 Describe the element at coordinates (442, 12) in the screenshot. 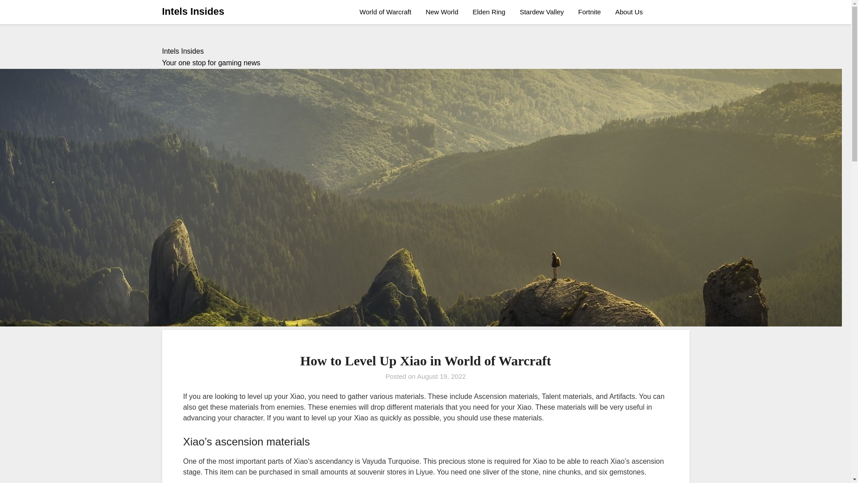

I see `New World` at that location.